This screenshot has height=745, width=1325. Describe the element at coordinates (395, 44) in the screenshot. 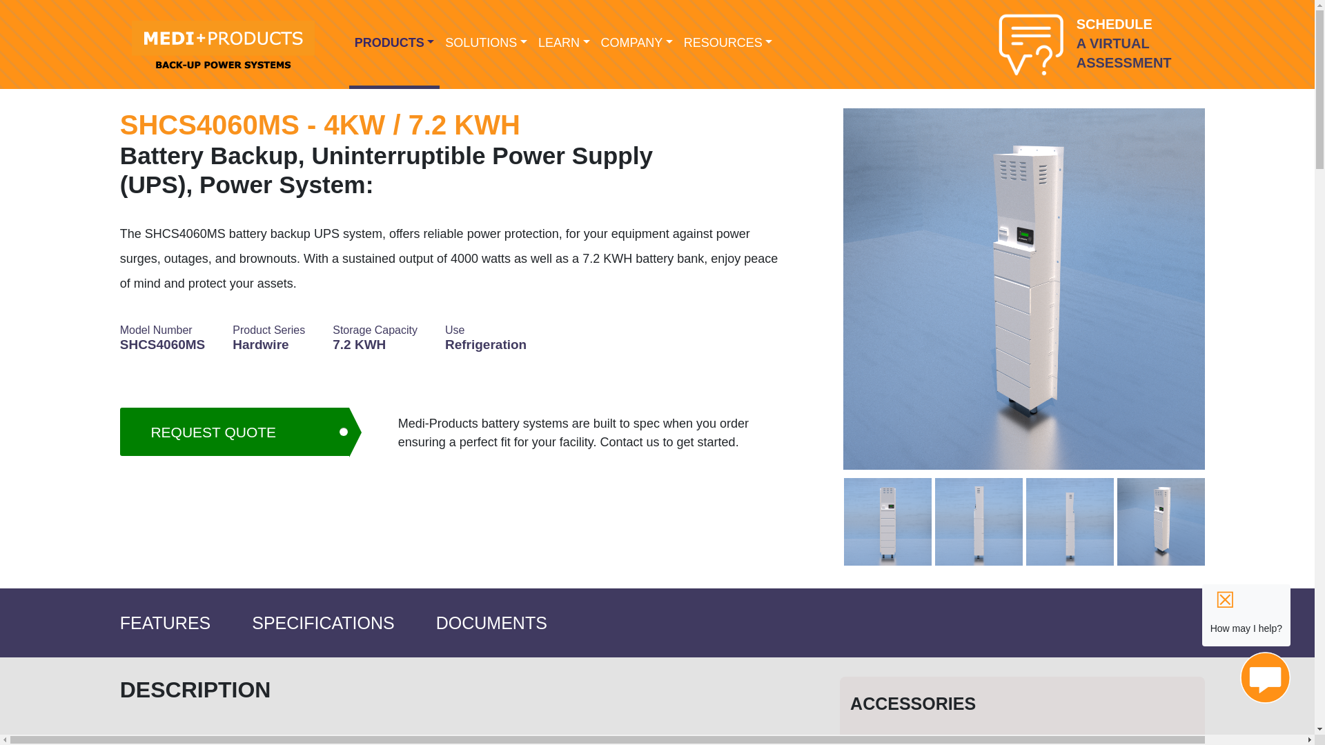

I see `PRODUCTS` at that location.